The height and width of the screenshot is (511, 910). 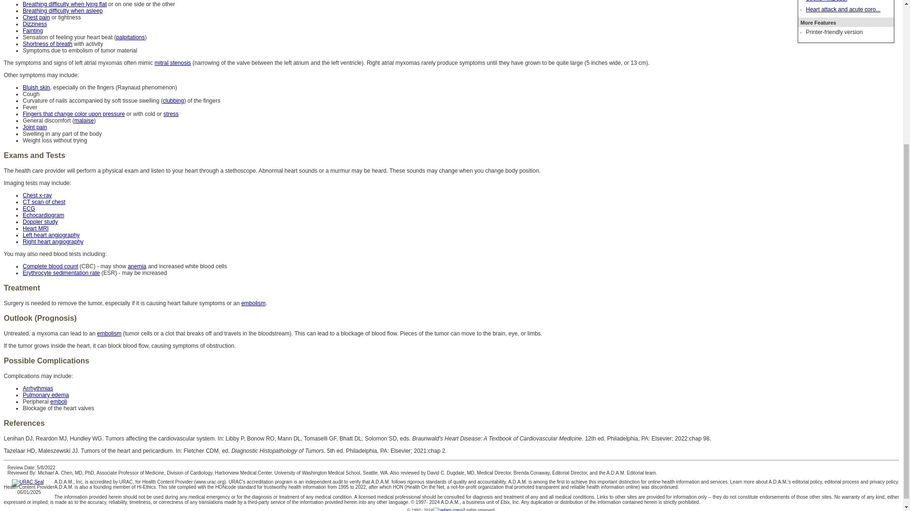 What do you see at coordinates (29, 209) in the screenshot?
I see `ECG` at bounding box center [29, 209].